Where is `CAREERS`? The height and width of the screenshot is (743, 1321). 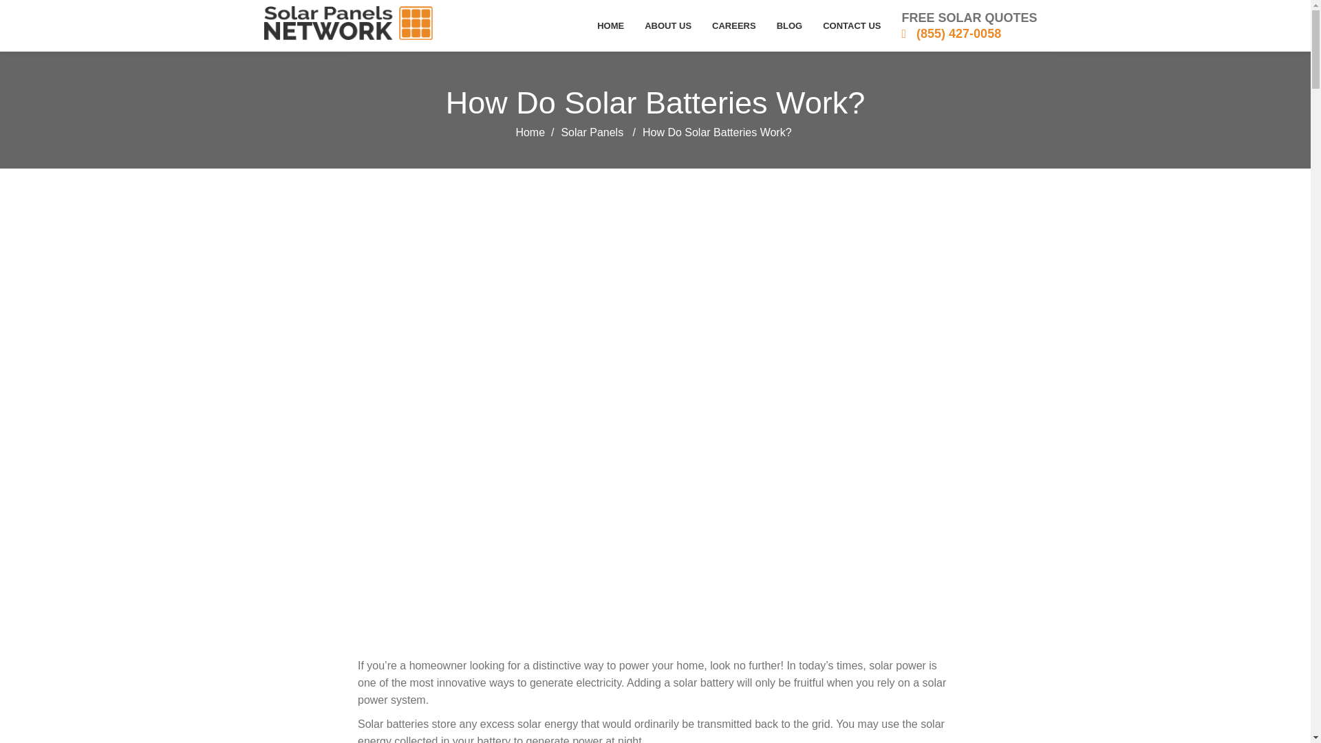
CAREERS is located at coordinates (733, 25).